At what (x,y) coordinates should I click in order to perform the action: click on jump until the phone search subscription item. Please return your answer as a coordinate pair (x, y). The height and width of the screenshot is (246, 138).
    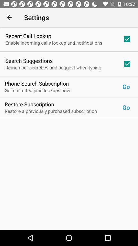
    Looking at the image, I should click on (37, 84).